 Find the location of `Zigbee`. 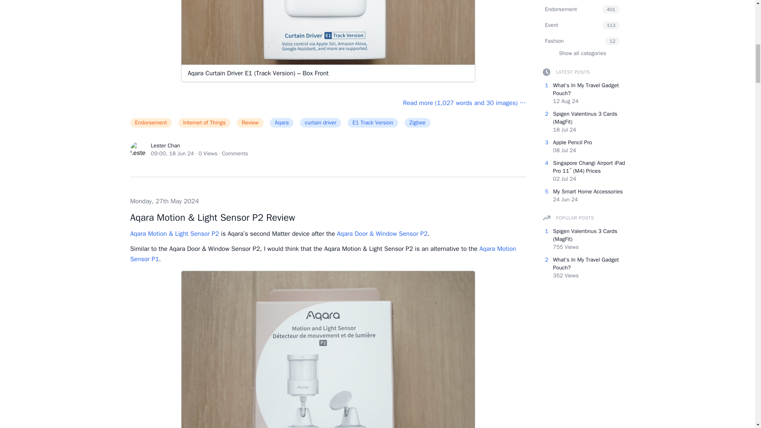

Zigbee is located at coordinates (420, 125).